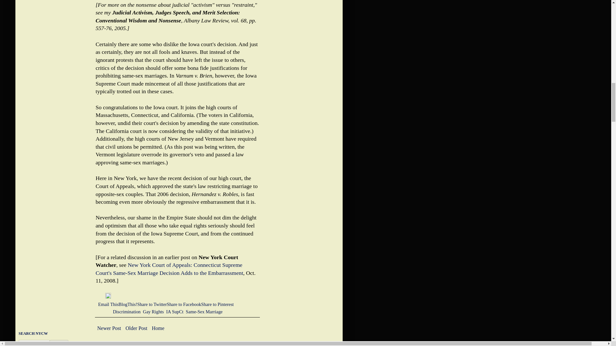 The image size is (616, 346). I want to click on Email This, so click(108, 304).